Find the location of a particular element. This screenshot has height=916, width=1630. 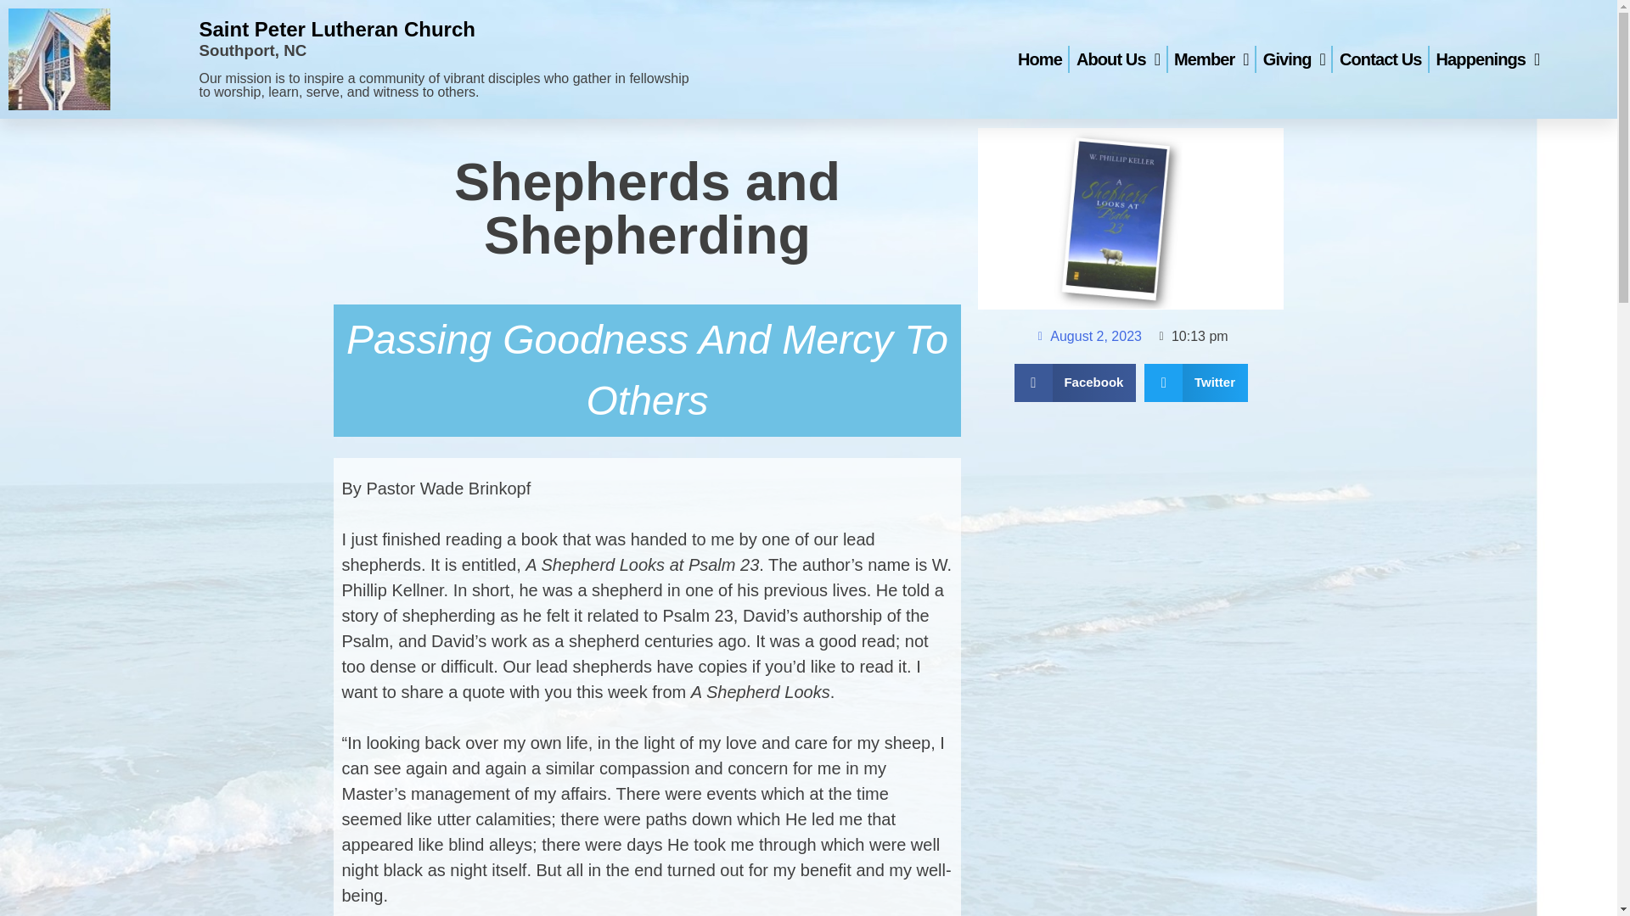

About Us is located at coordinates (1117, 59).